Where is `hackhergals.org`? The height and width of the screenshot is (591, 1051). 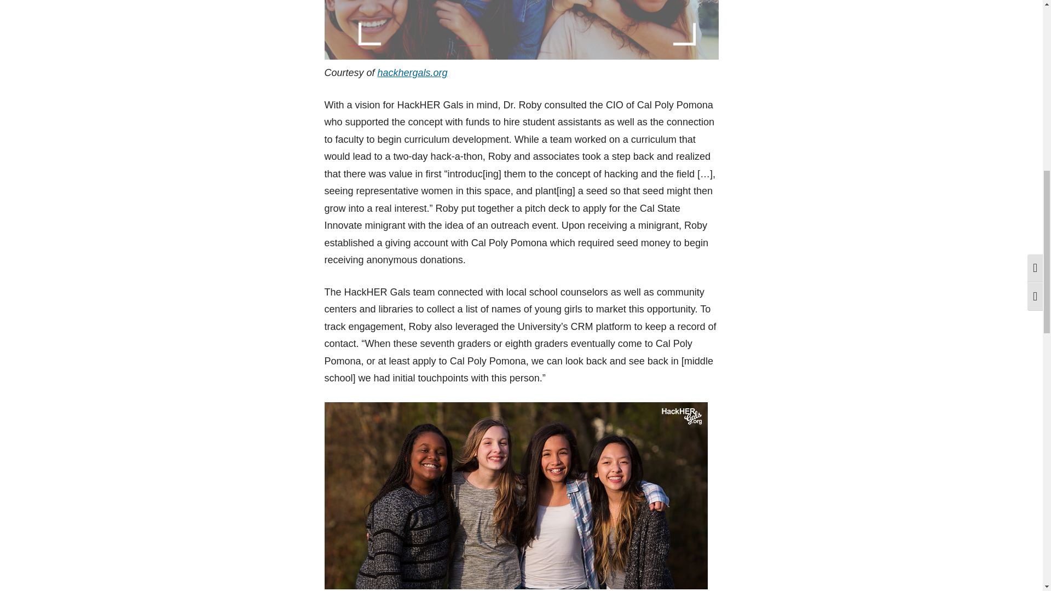 hackhergals.org is located at coordinates (412, 72).